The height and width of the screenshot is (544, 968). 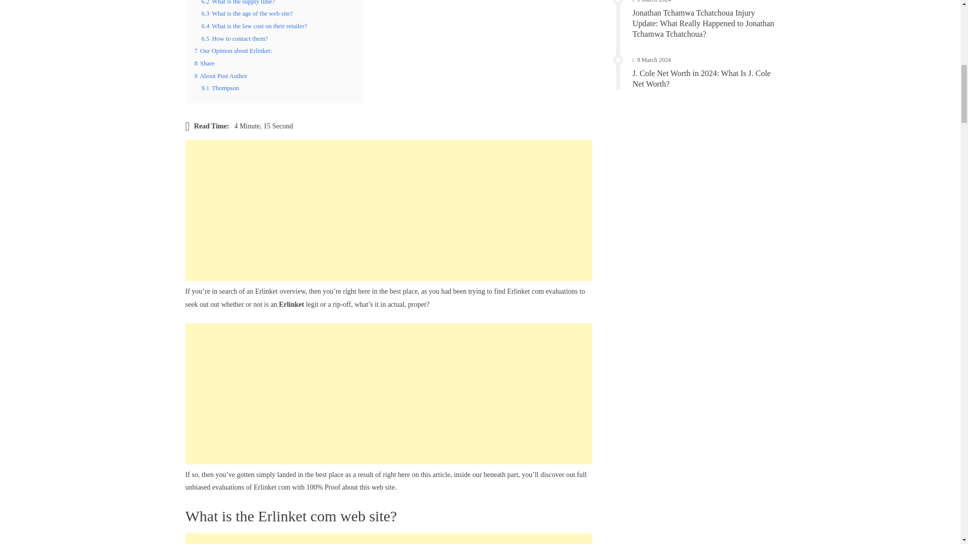 What do you see at coordinates (389, 211) in the screenshot?
I see `Advertisement` at bounding box center [389, 211].